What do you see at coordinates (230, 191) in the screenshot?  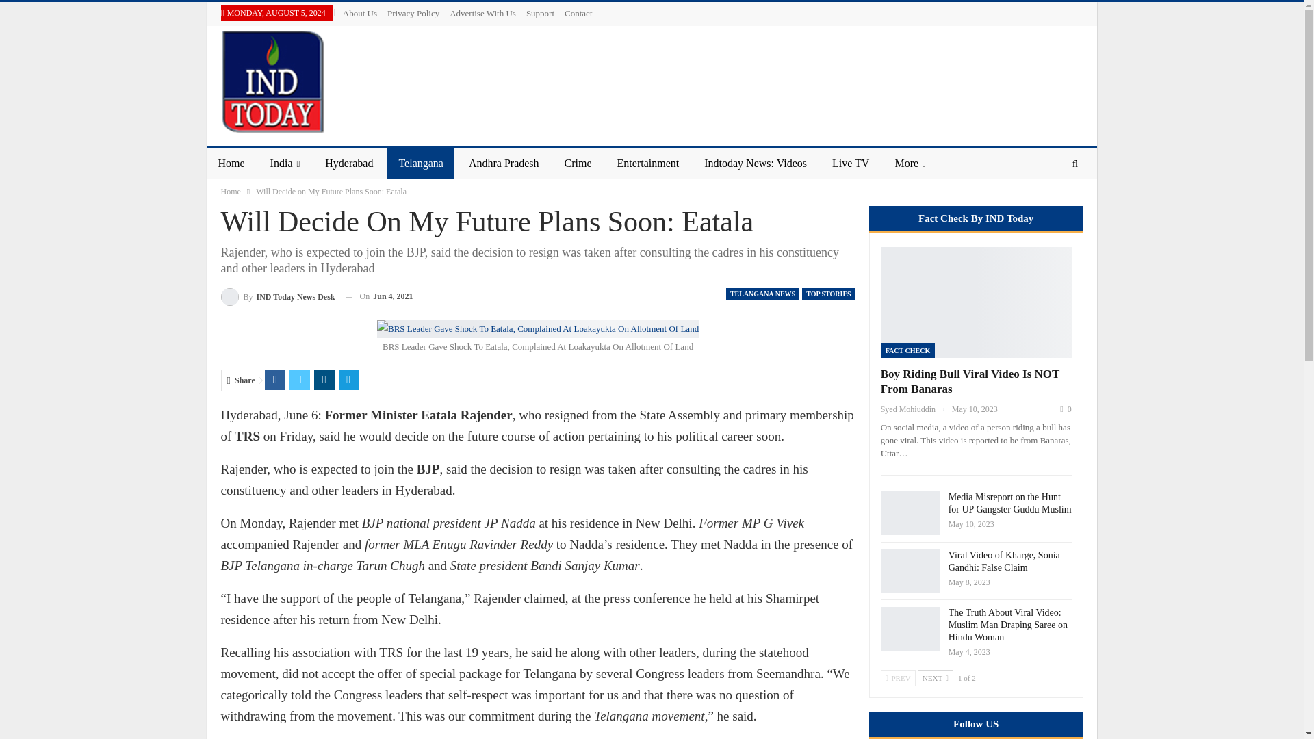 I see `Home` at bounding box center [230, 191].